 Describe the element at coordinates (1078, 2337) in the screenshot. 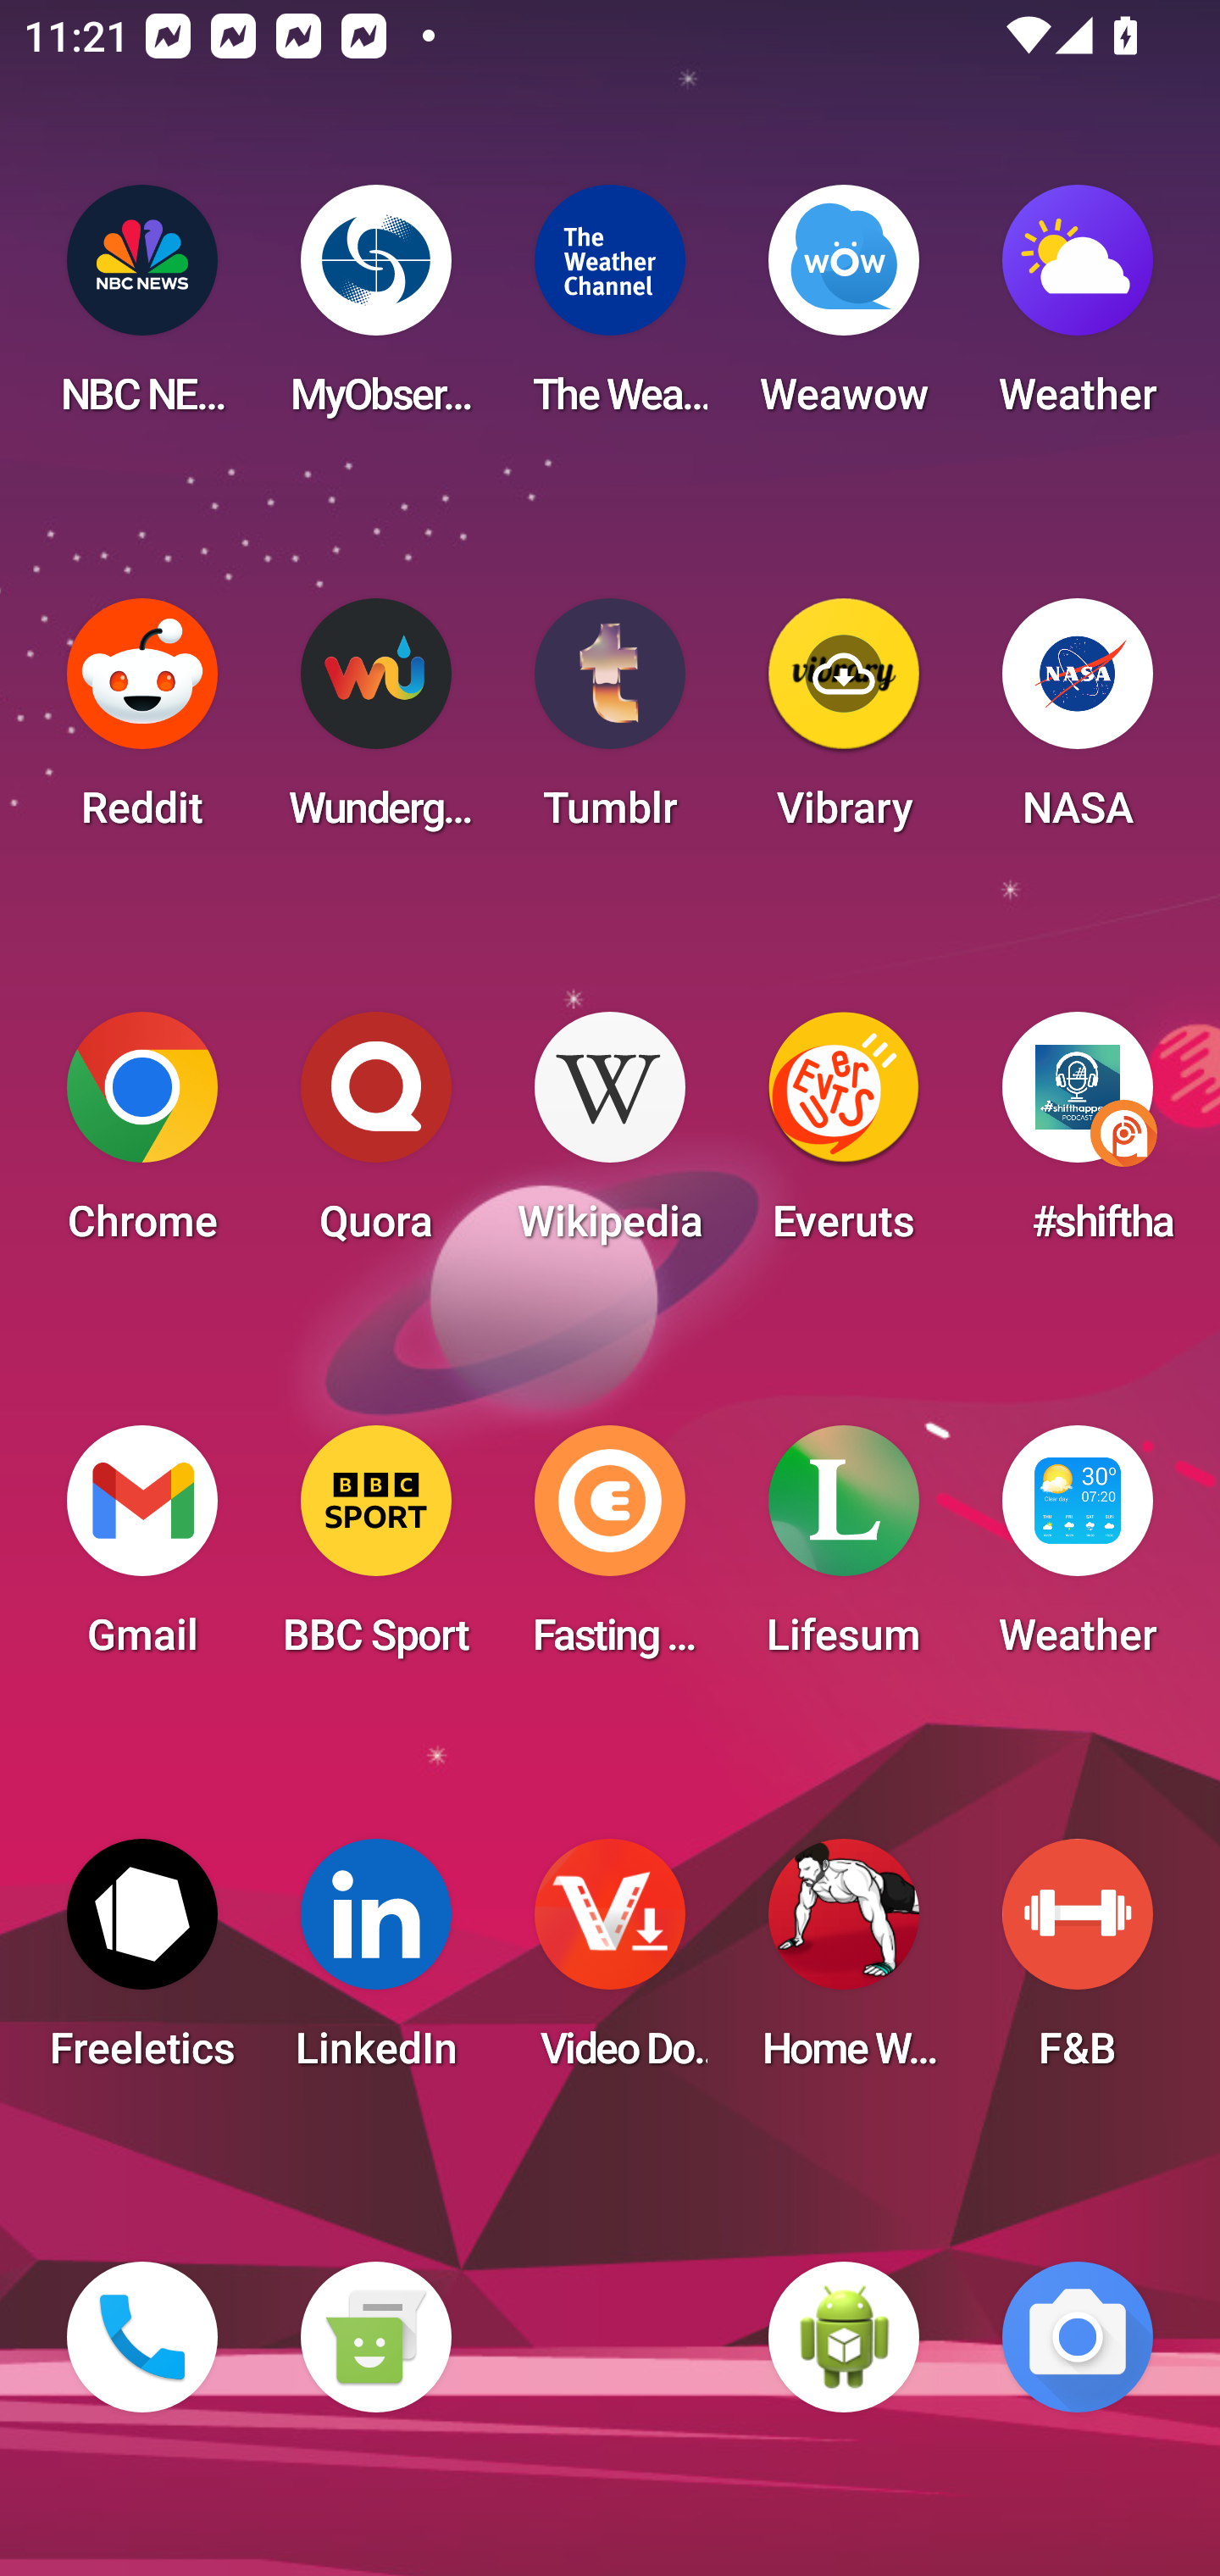

I see `Camera` at that location.